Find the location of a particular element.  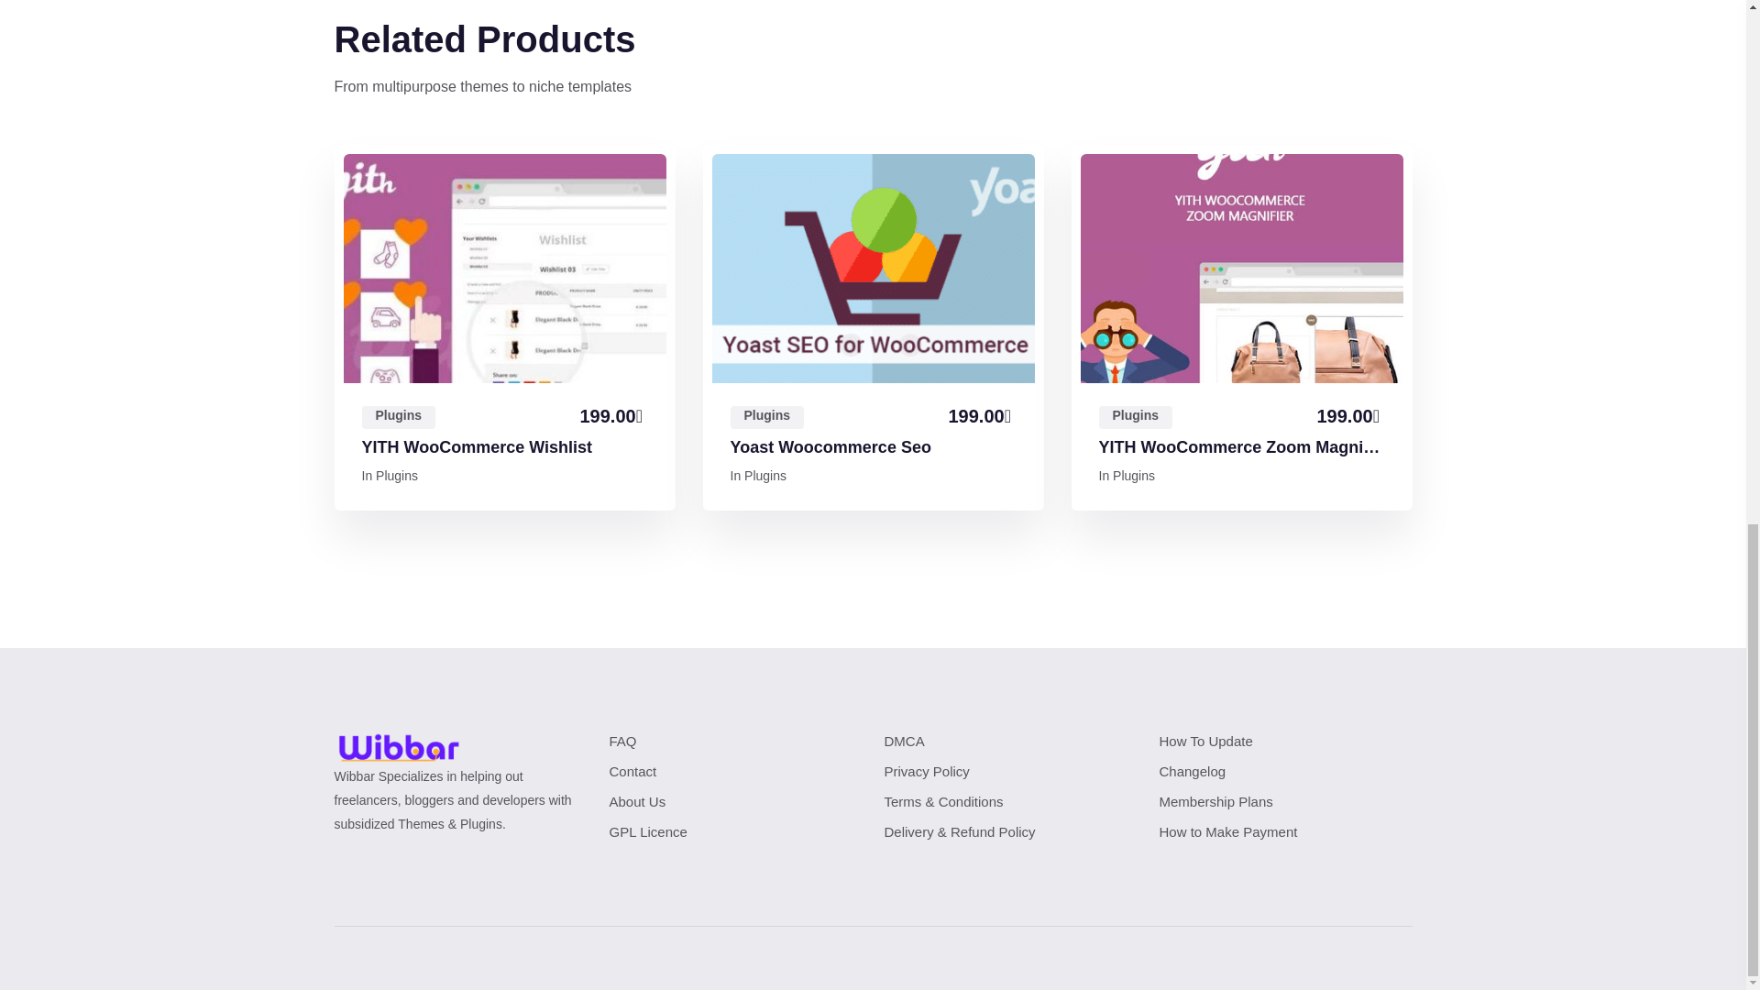

Yoast Woocommerce Seo is located at coordinates (830, 448).